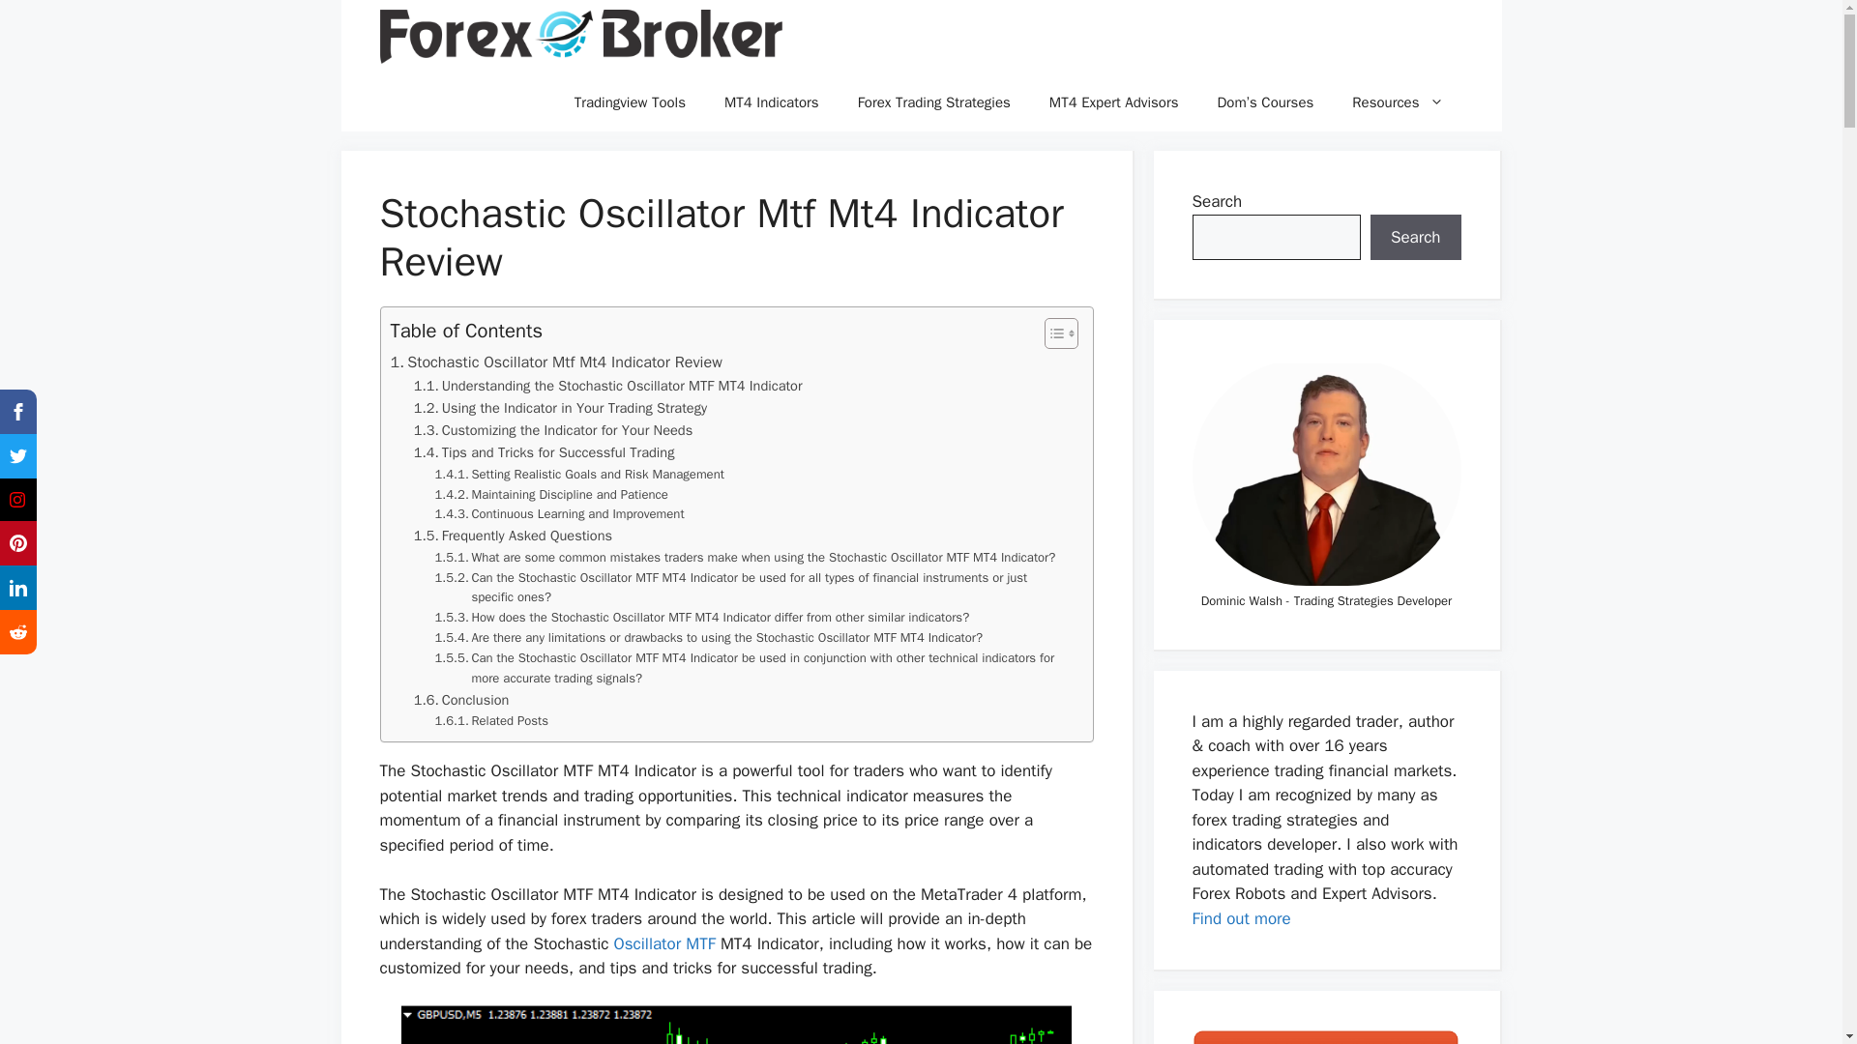 The width and height of the screenshot is (1857, 1044). Describe the element at coordinates (491, 721) in the screenshot. I see `Related Posts` at that location.